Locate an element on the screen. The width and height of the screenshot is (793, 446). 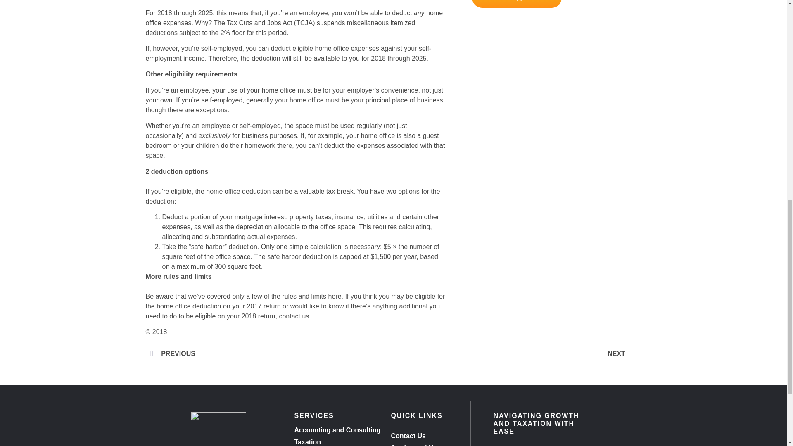
Schedule Appointment is located at coordinates (516, 4).